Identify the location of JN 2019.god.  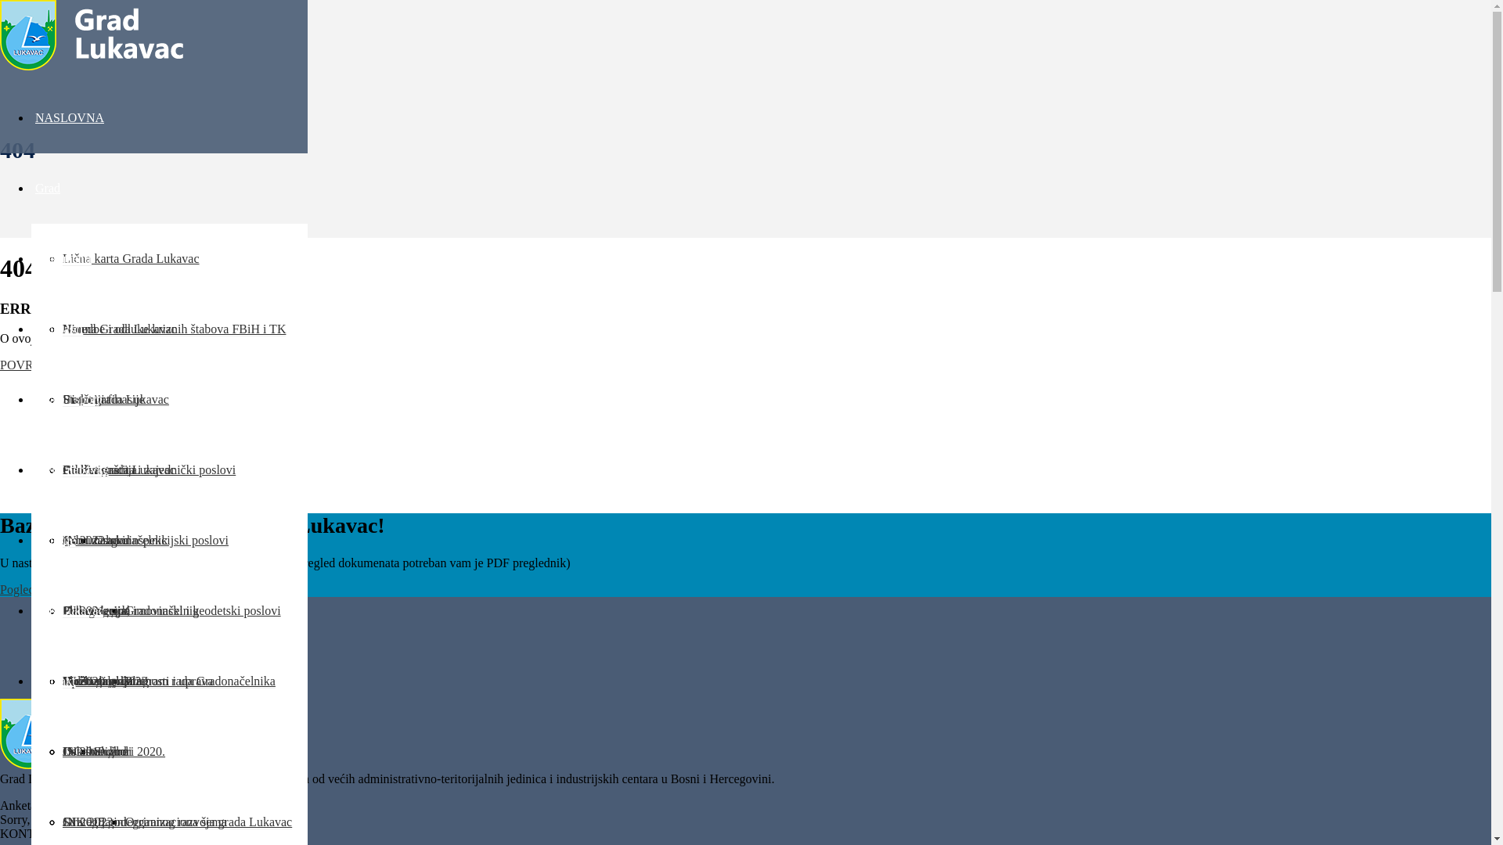
(95, 752).